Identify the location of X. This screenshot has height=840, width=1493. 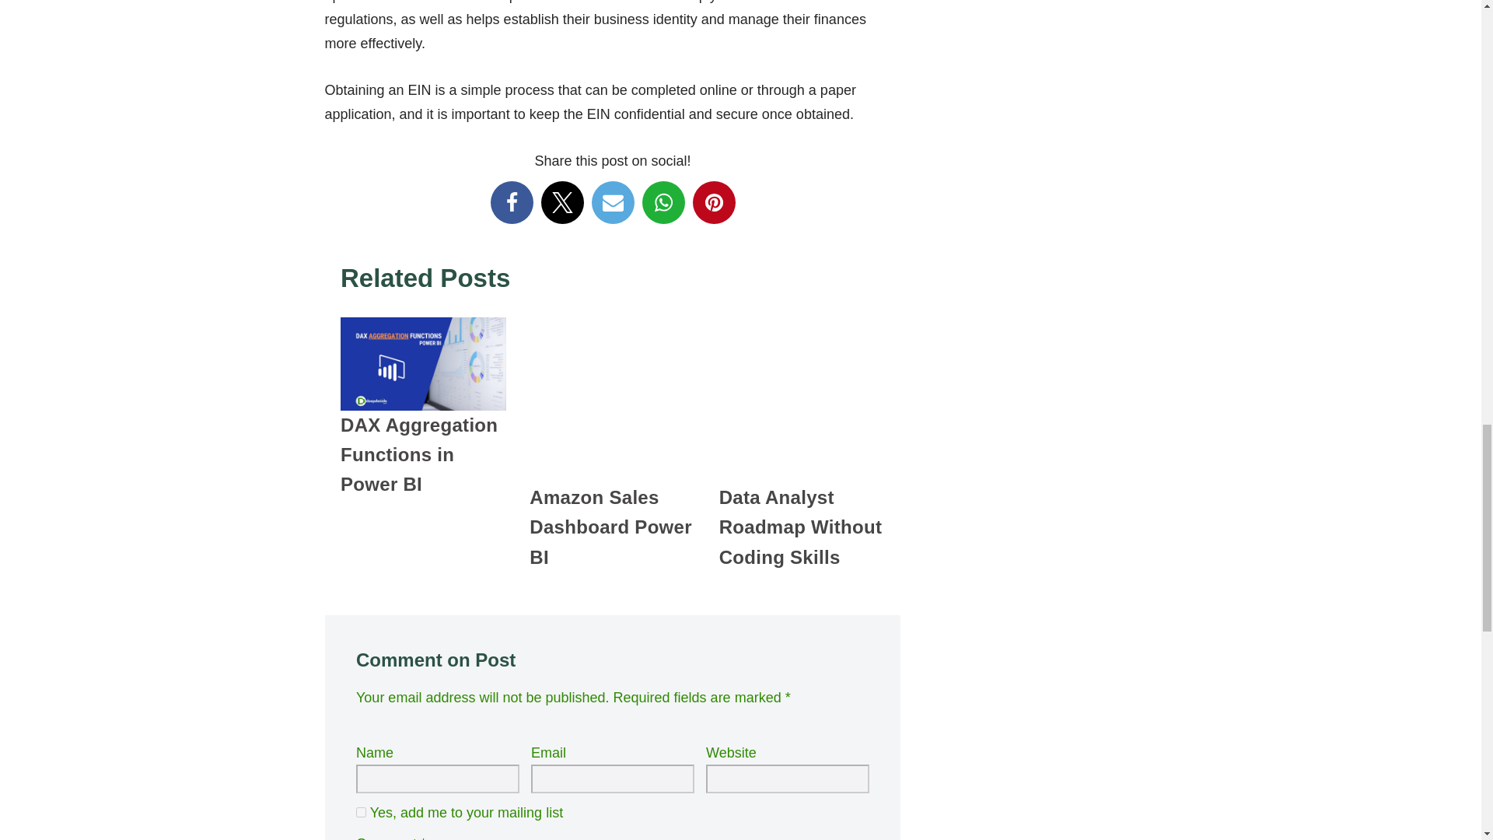
(561, 202).